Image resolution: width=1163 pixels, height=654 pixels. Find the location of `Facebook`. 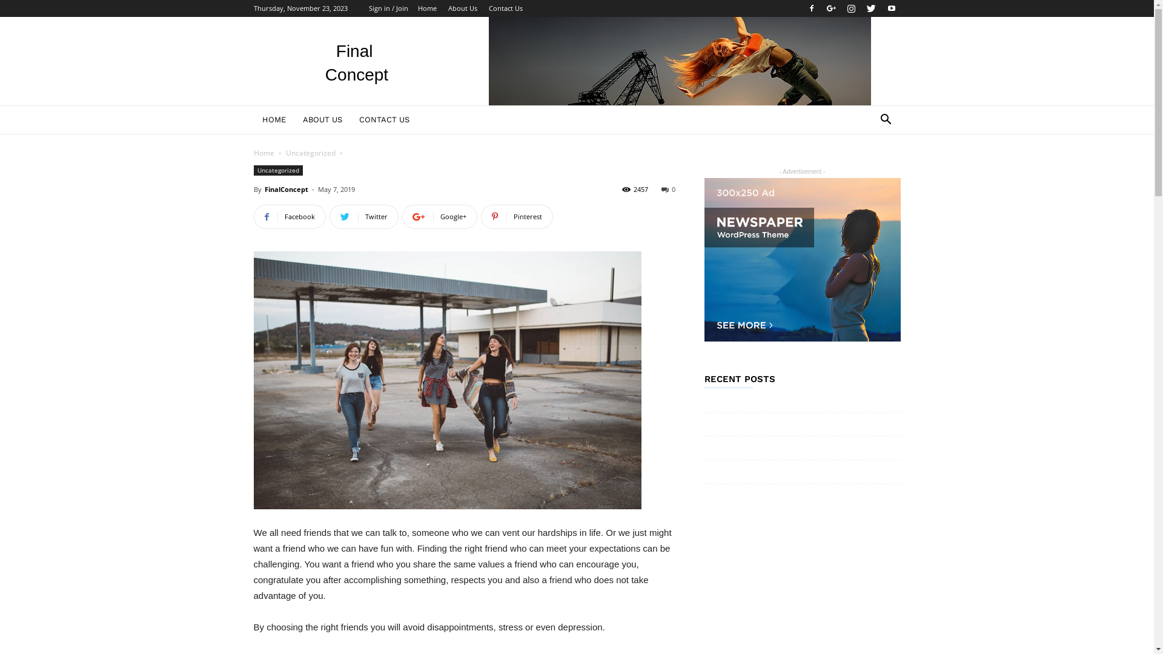

Facebook is located at coordinates (290, 217).